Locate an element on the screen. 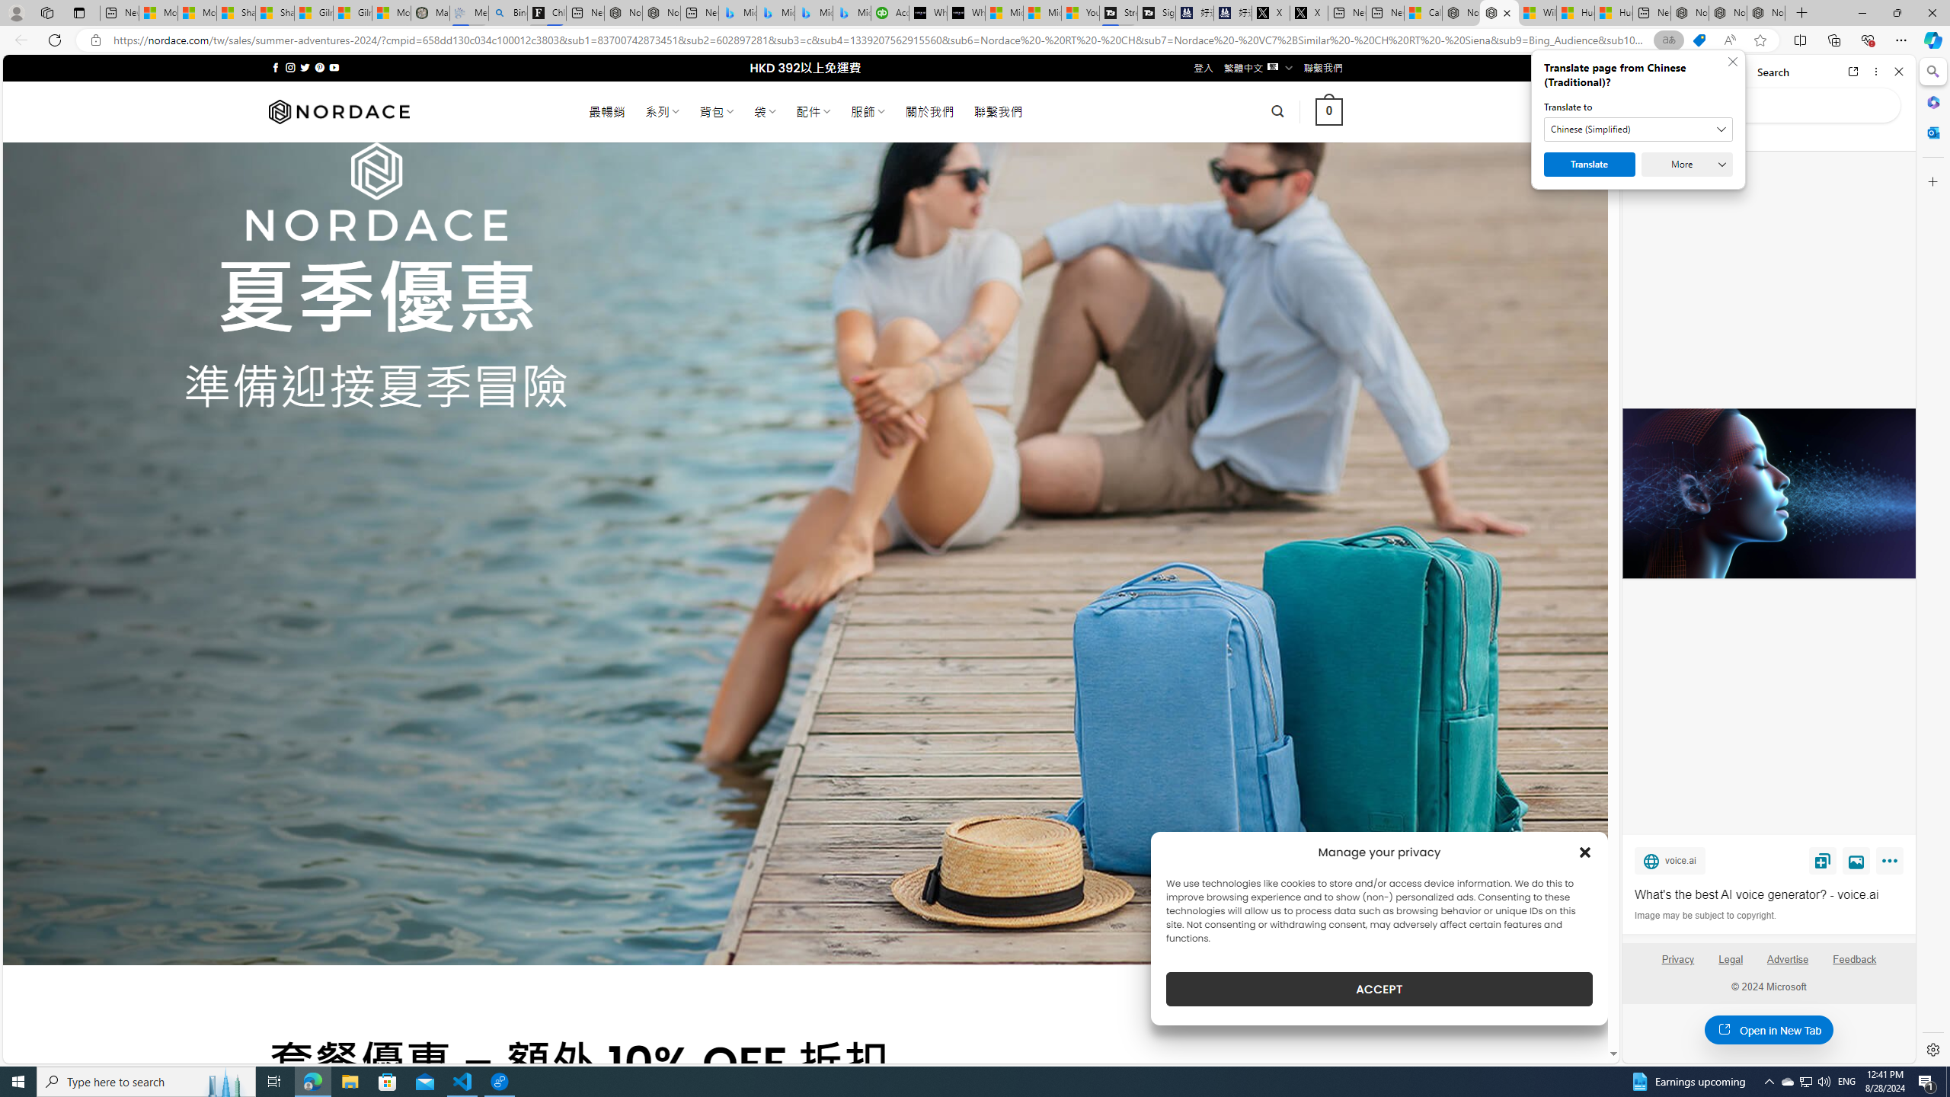  Close is located at coordinates (1898, 72).